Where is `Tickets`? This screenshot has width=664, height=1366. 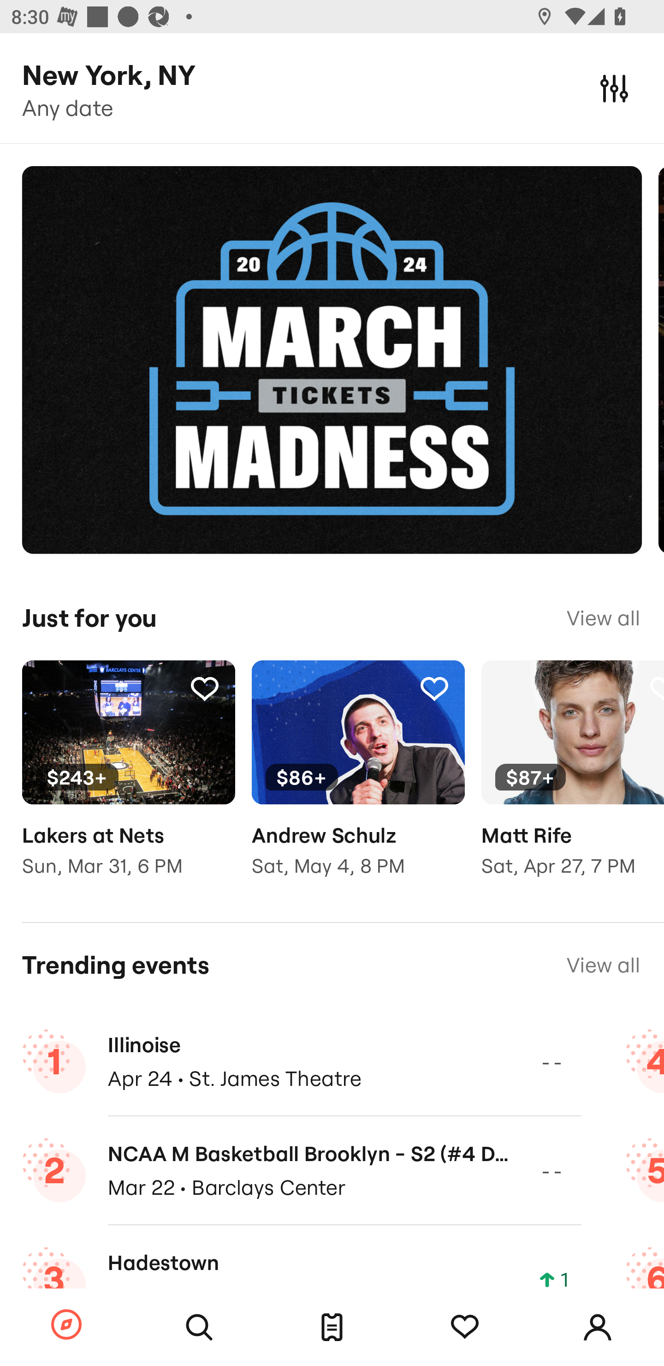
Tickets is located at coordinates (332, 1327).